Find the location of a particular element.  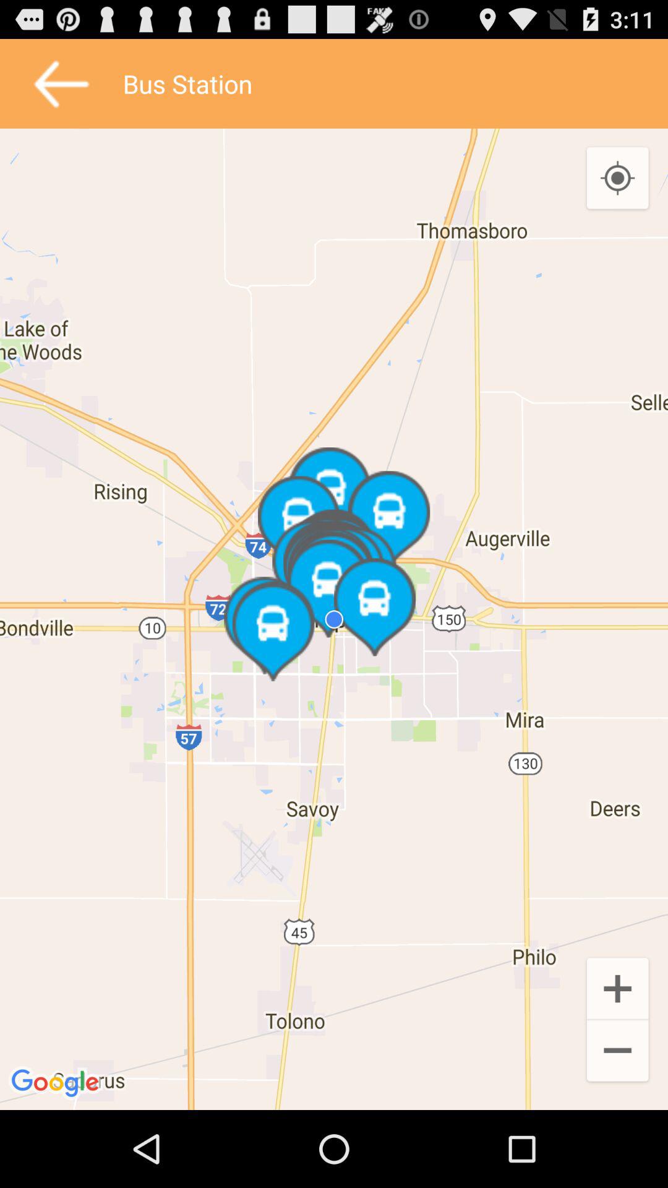

select the icon at the top right corner is located at coordinates (617, 179).